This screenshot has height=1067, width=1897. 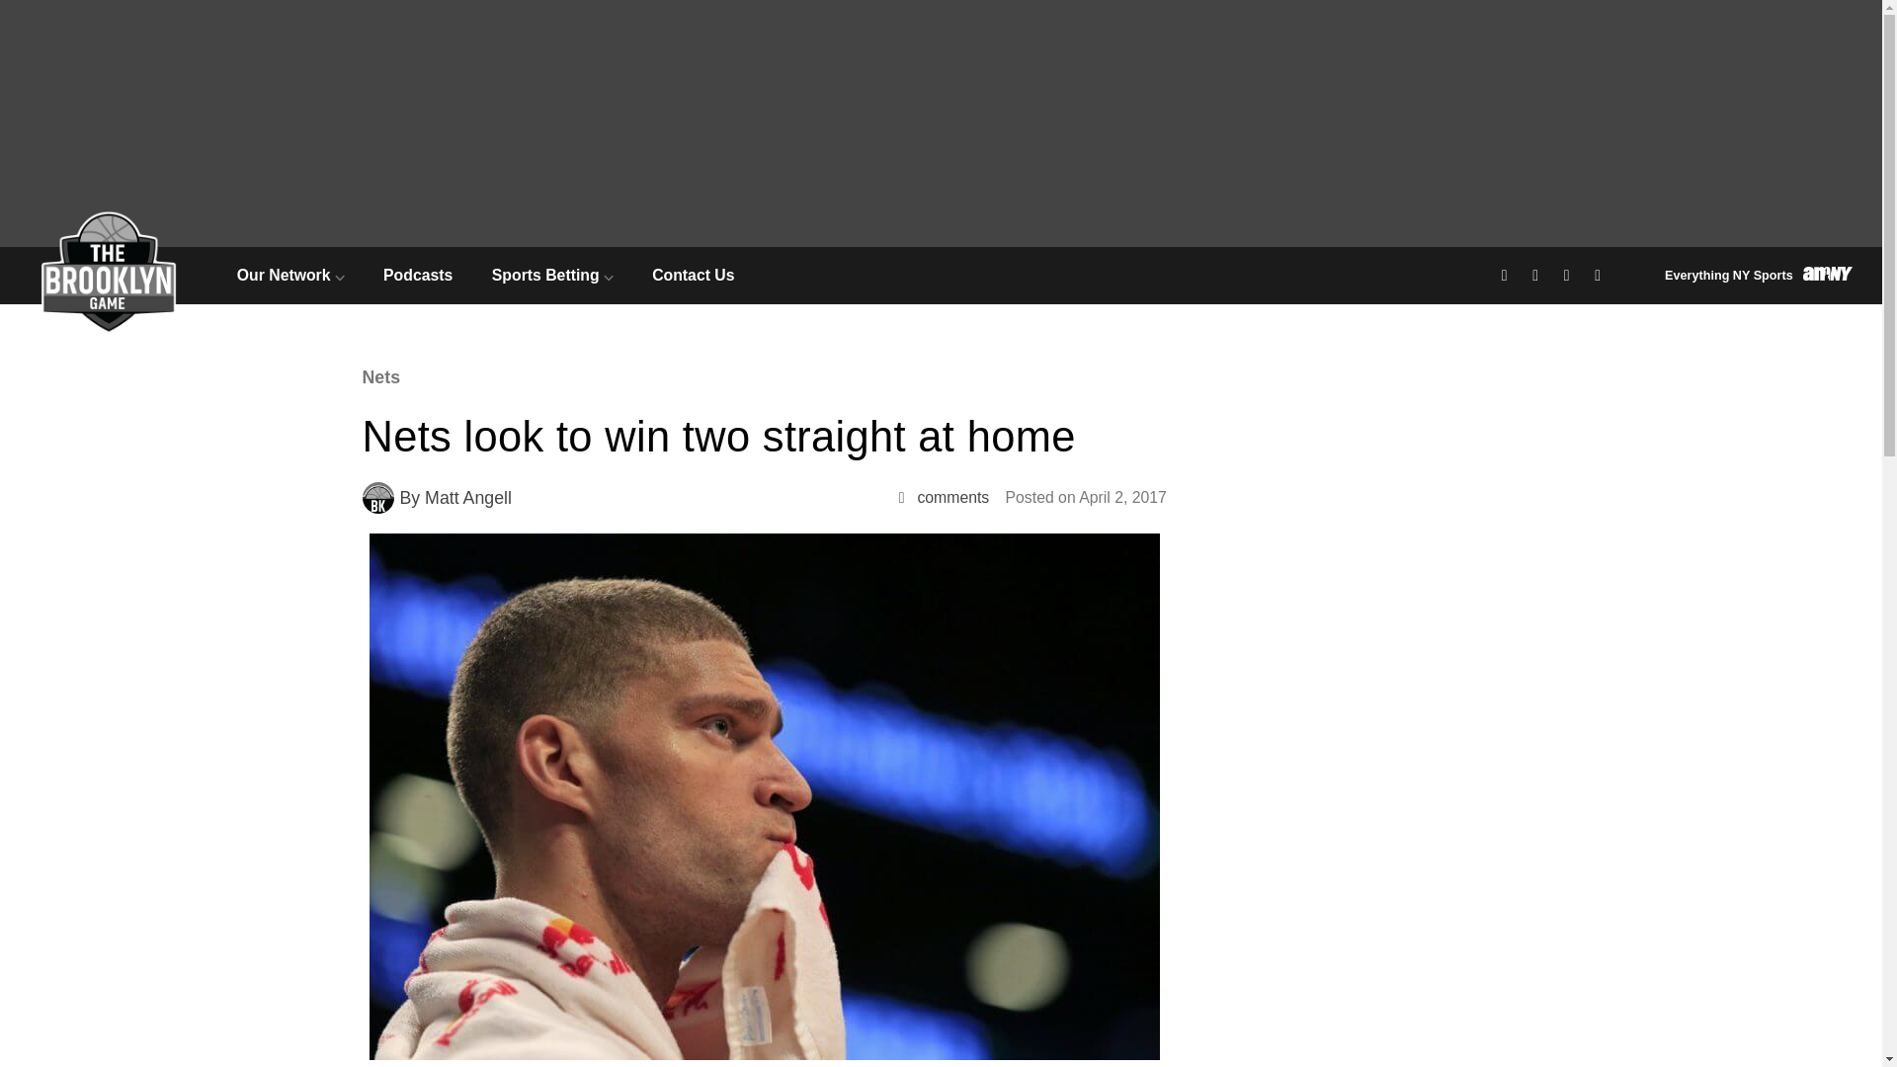 What do you see at coordinates (1759, 275) in the screenshot?
I see `Everything NY Sports` at bounding box center [1759, 275].